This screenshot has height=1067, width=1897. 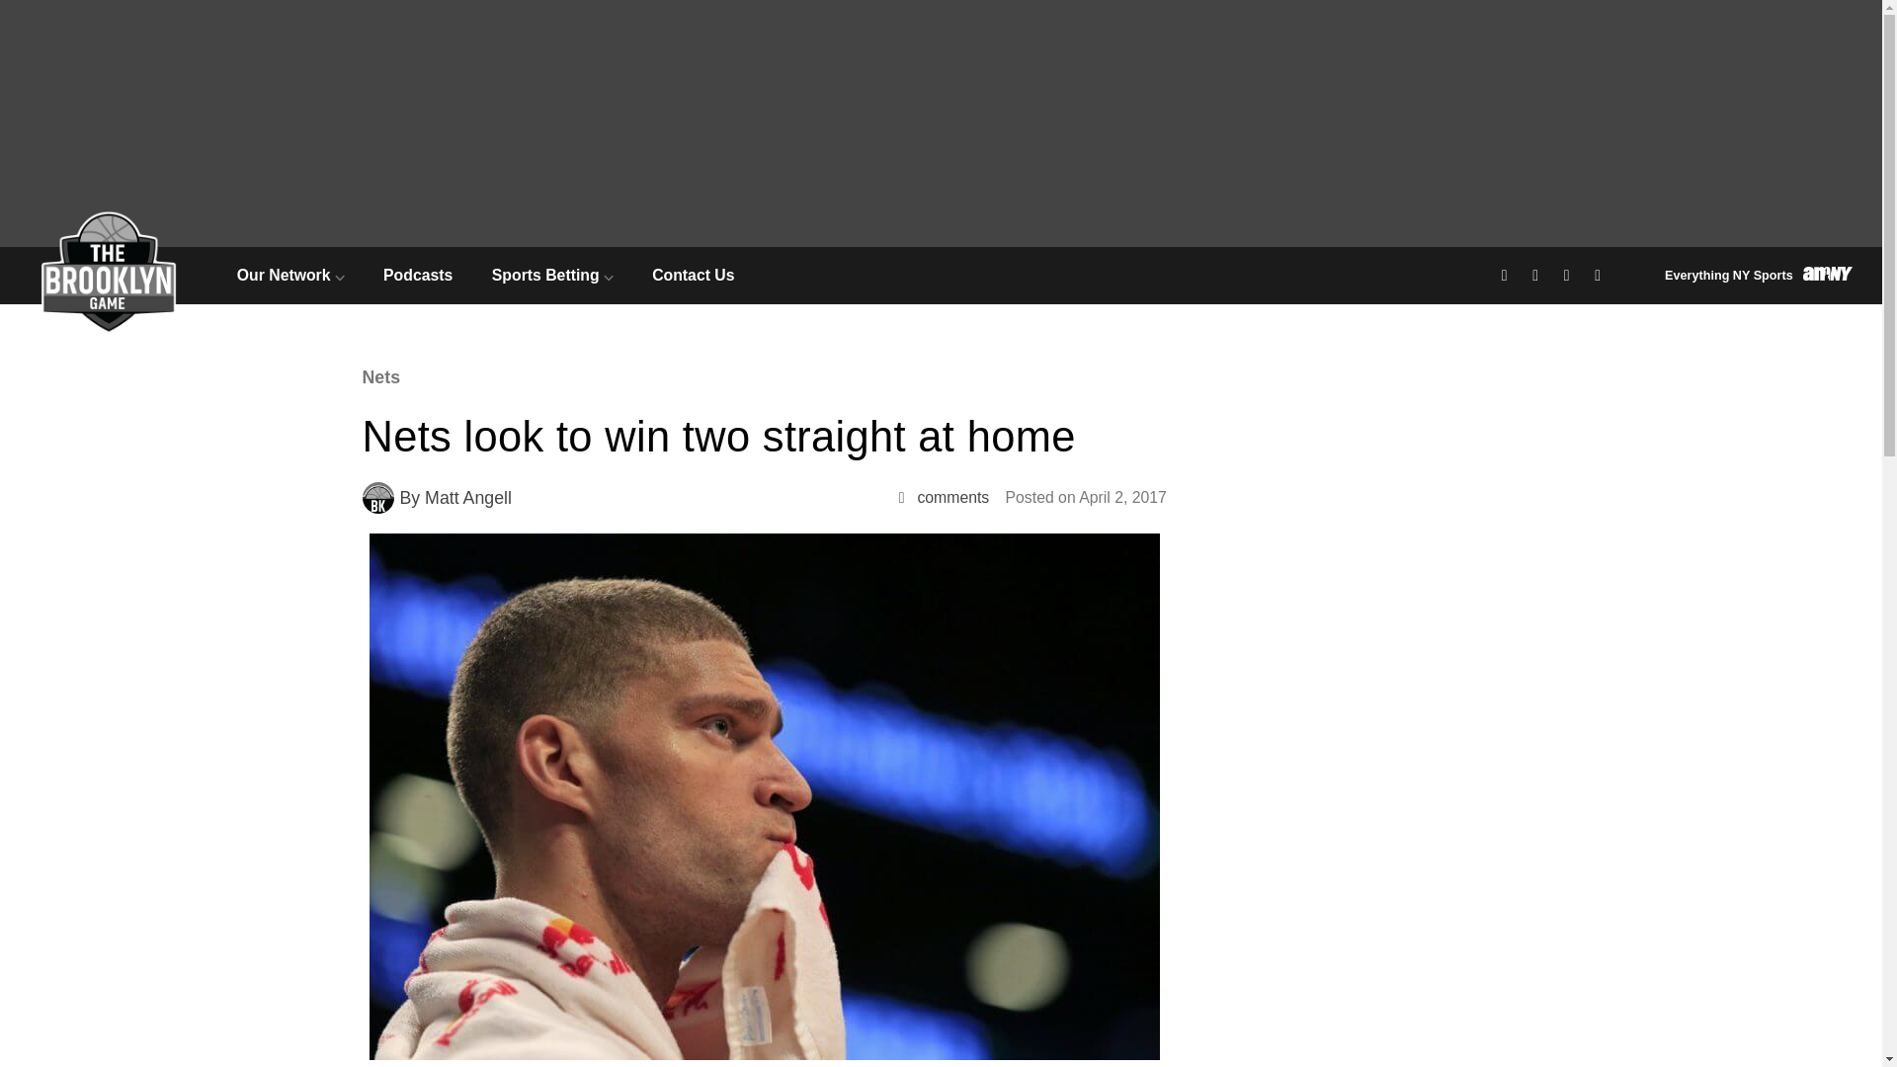 What do you see at coordinates (1759, 275) in the screenshot?
I see `Everything NY Sports` at bounding box center [1759, 275].